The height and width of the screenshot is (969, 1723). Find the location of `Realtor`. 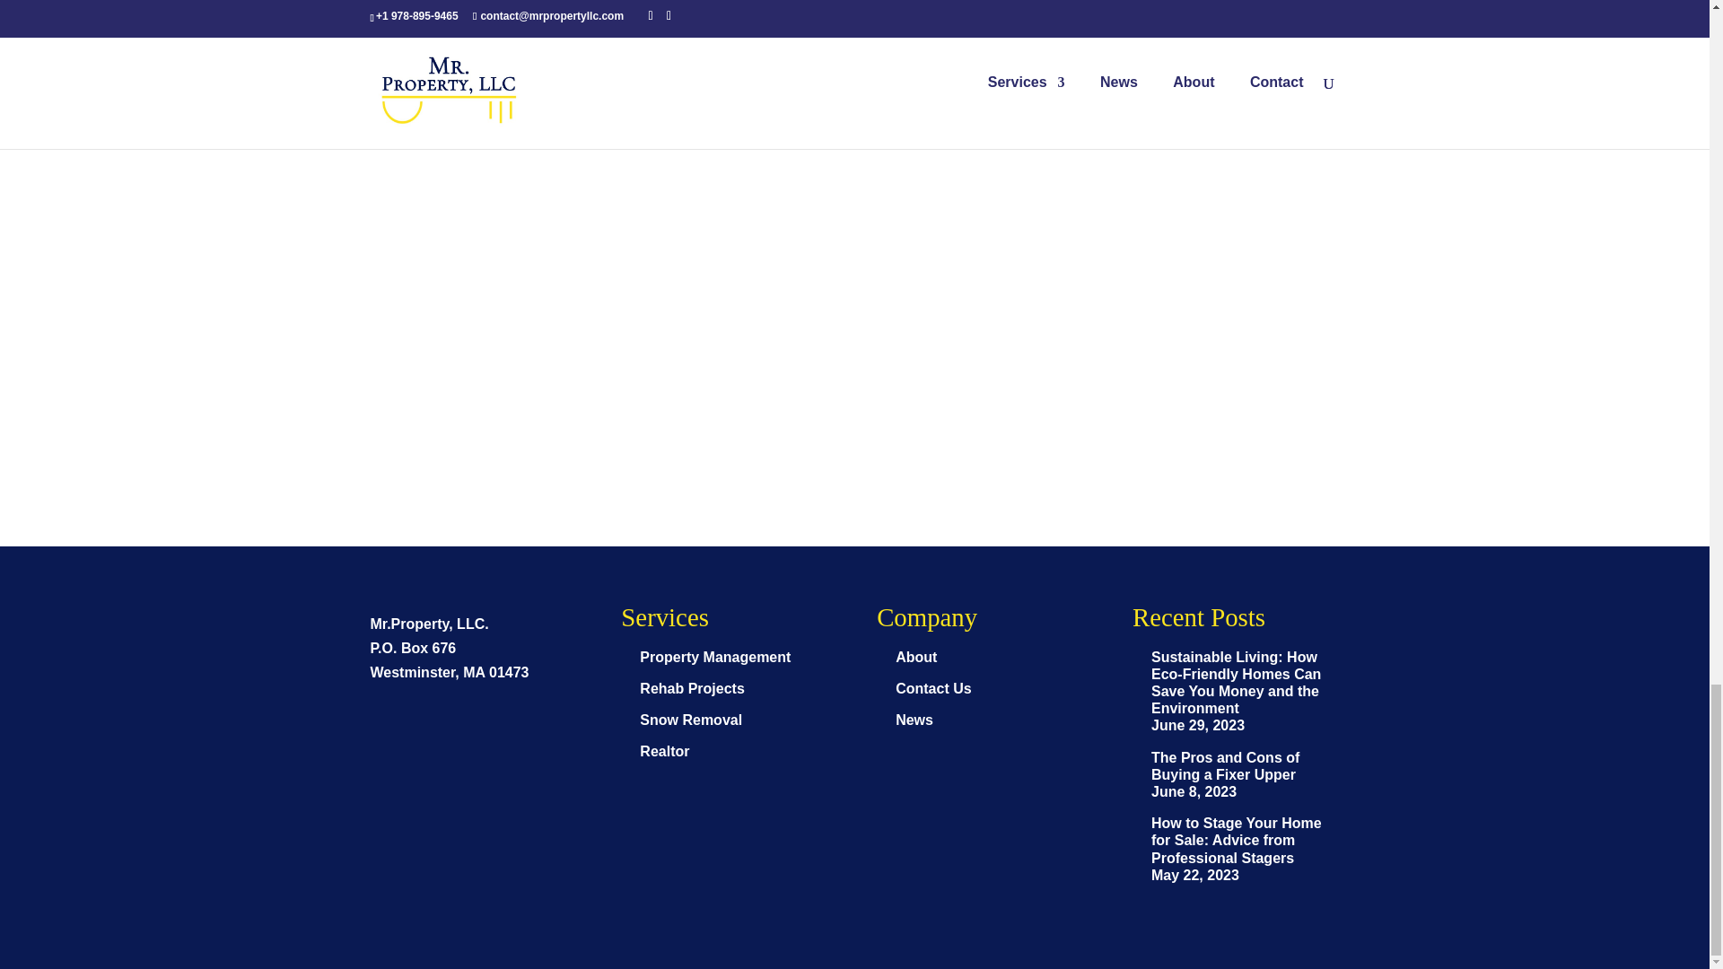

Realtor is located at coordinates (664, 751).